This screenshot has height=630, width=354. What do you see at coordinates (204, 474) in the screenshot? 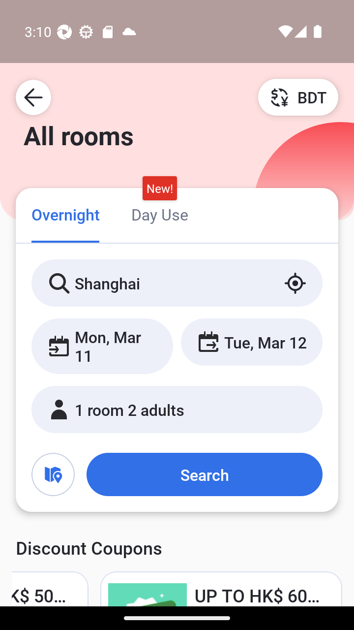
I see `Search` at bounding box center [204, 474].